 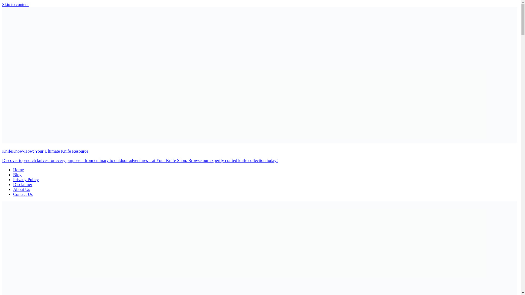 What do you see at coordinates (26, 180) in the screenshot?
I see `Privacy Policy` at bounding box center [26, 180].